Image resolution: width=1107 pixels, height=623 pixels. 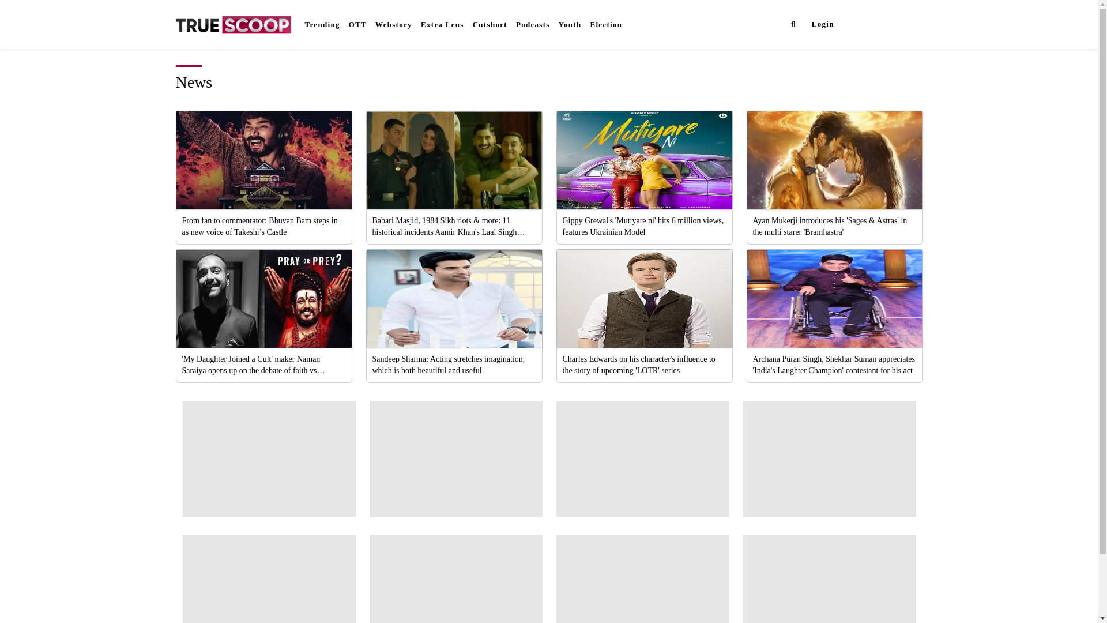 I want to click on Webstory, so click(x=393, y=24).